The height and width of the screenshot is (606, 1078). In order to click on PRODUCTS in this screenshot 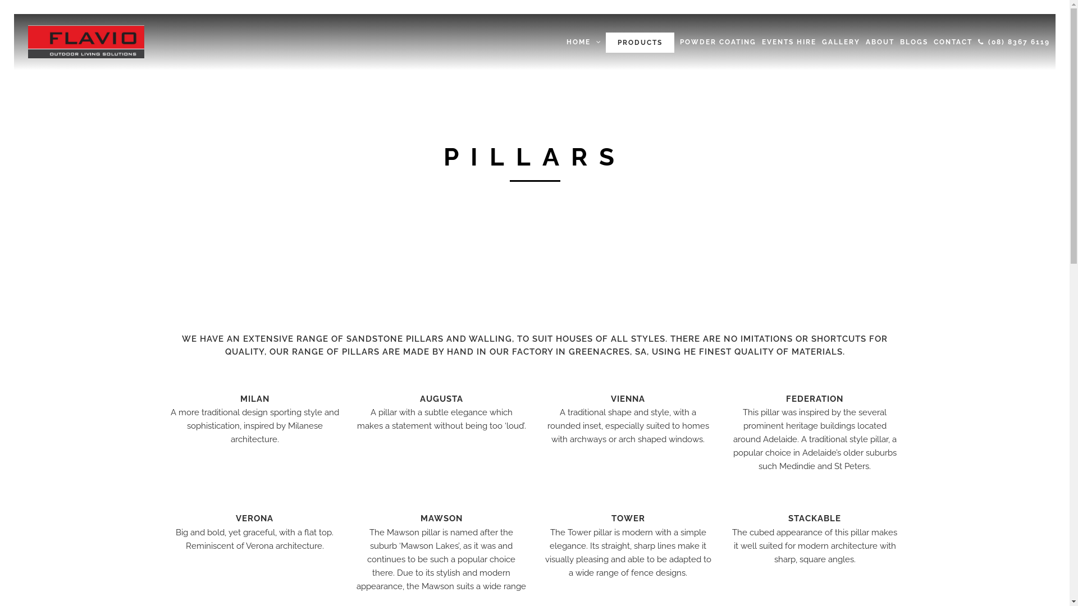, I will do `click(636, 42)`.